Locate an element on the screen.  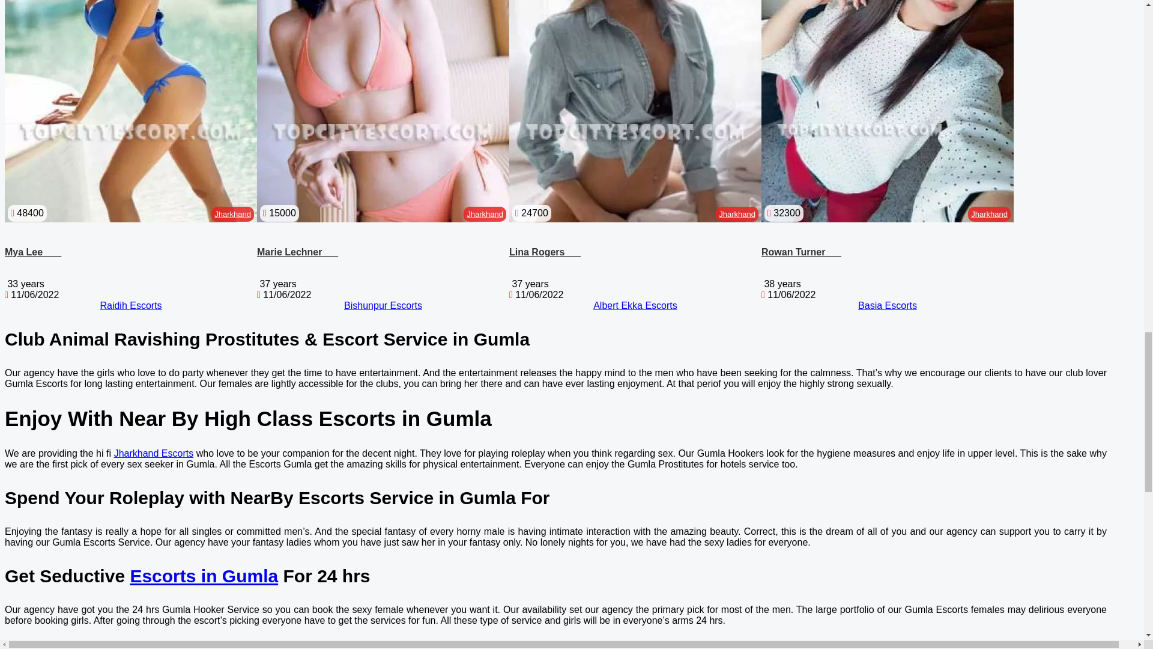
Marie Lechner is located at coordinates (297, 252).